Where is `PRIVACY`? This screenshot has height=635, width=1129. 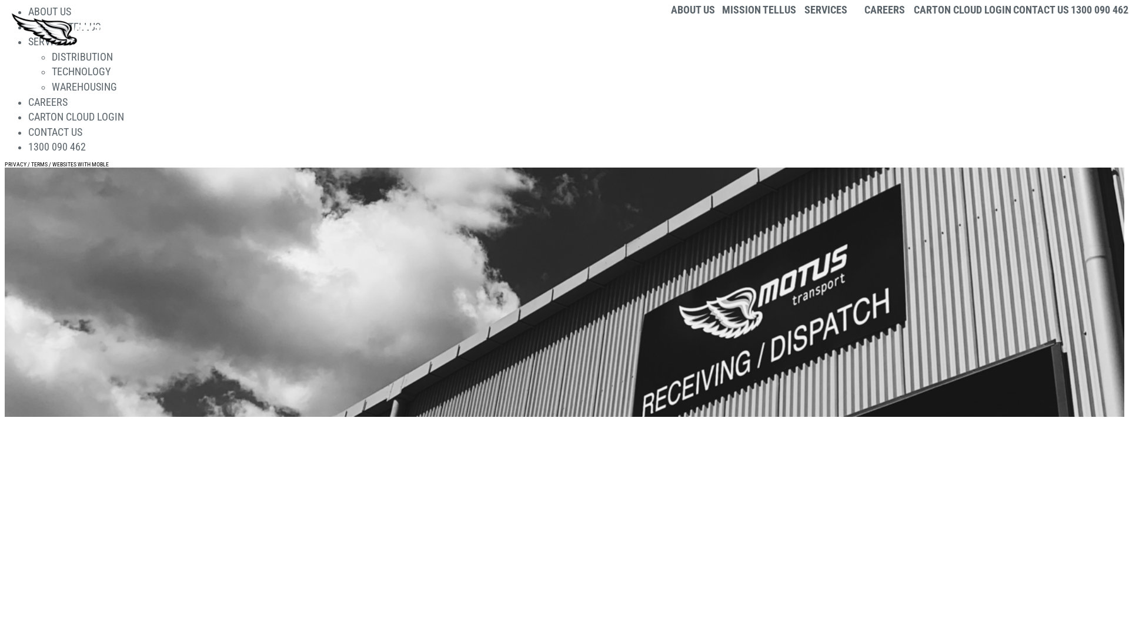
PRIVACY is located at coordinates (15, 165).